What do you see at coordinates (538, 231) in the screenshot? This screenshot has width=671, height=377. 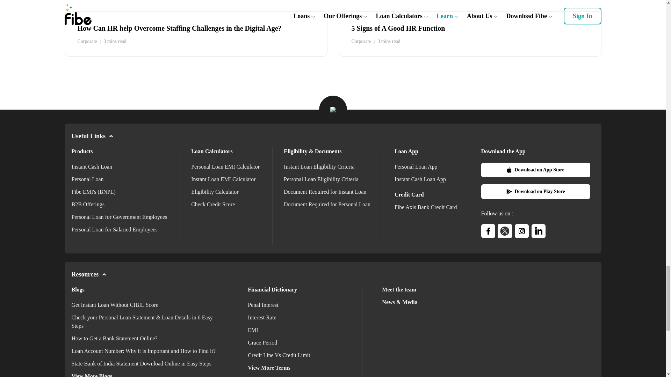 I see `linkedin` at bounding box center [538, 231].